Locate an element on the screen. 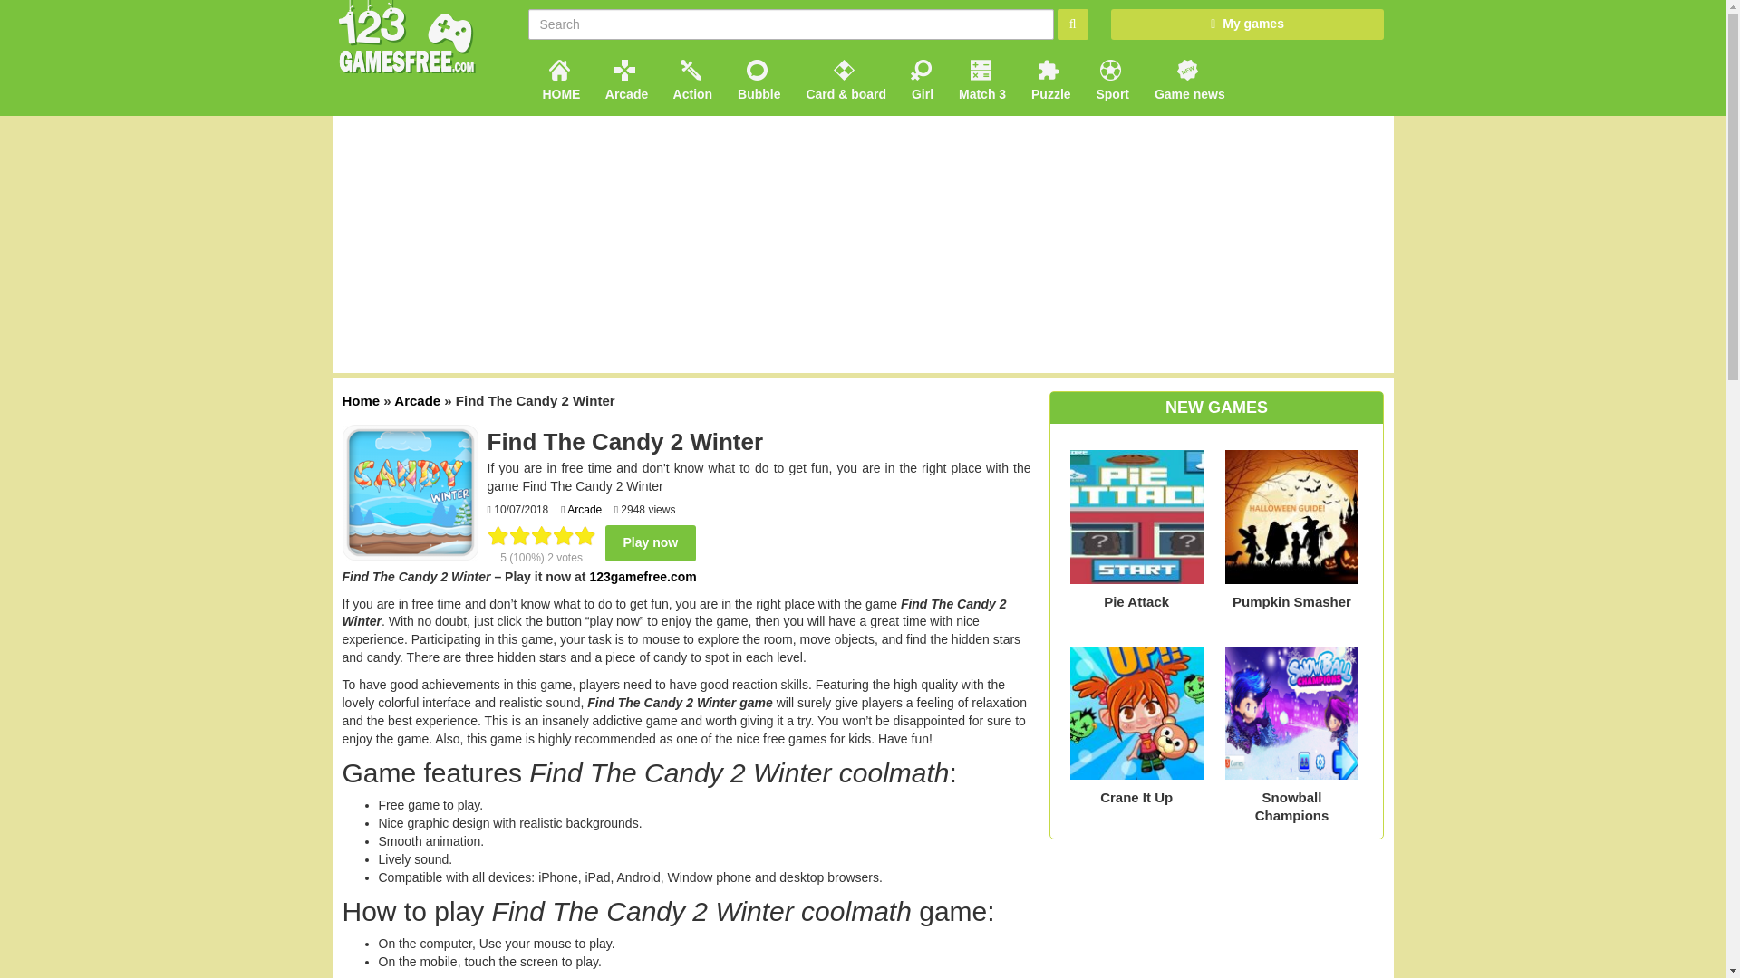  Home is located at coordinates (362, 400).